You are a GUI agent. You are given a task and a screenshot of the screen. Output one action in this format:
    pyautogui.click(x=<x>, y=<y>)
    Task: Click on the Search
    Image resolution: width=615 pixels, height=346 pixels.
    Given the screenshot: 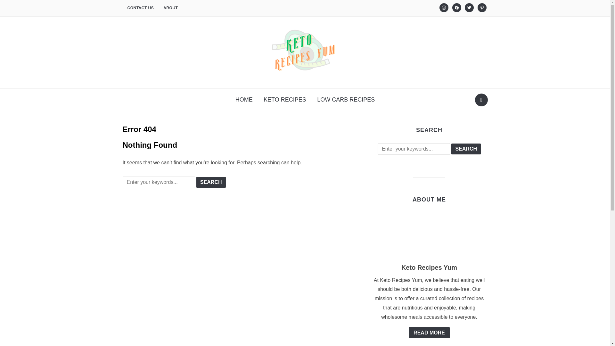 What is the action you would take?
    pyautogui.click(x=469, y=8)
    